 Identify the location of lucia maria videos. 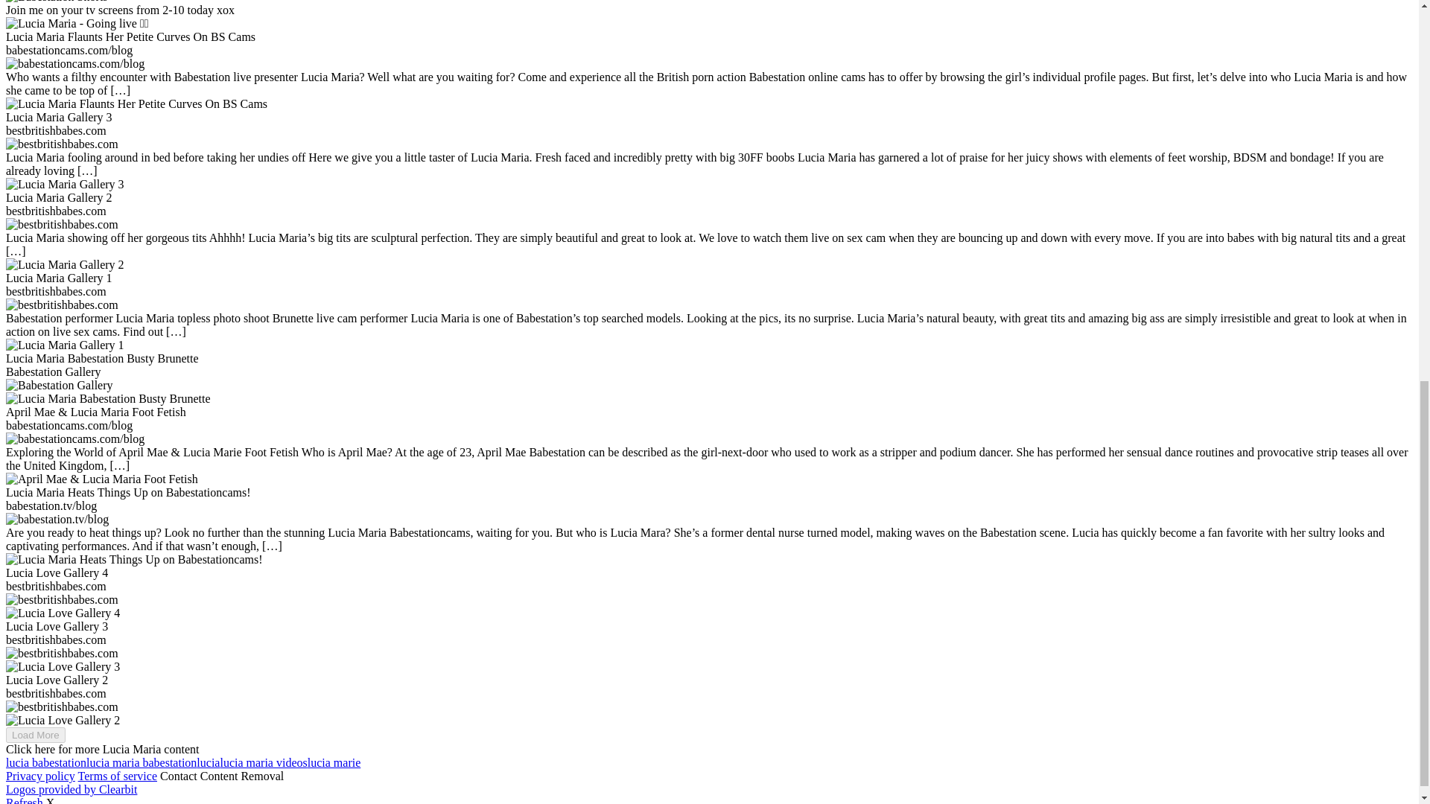
(264, 762).